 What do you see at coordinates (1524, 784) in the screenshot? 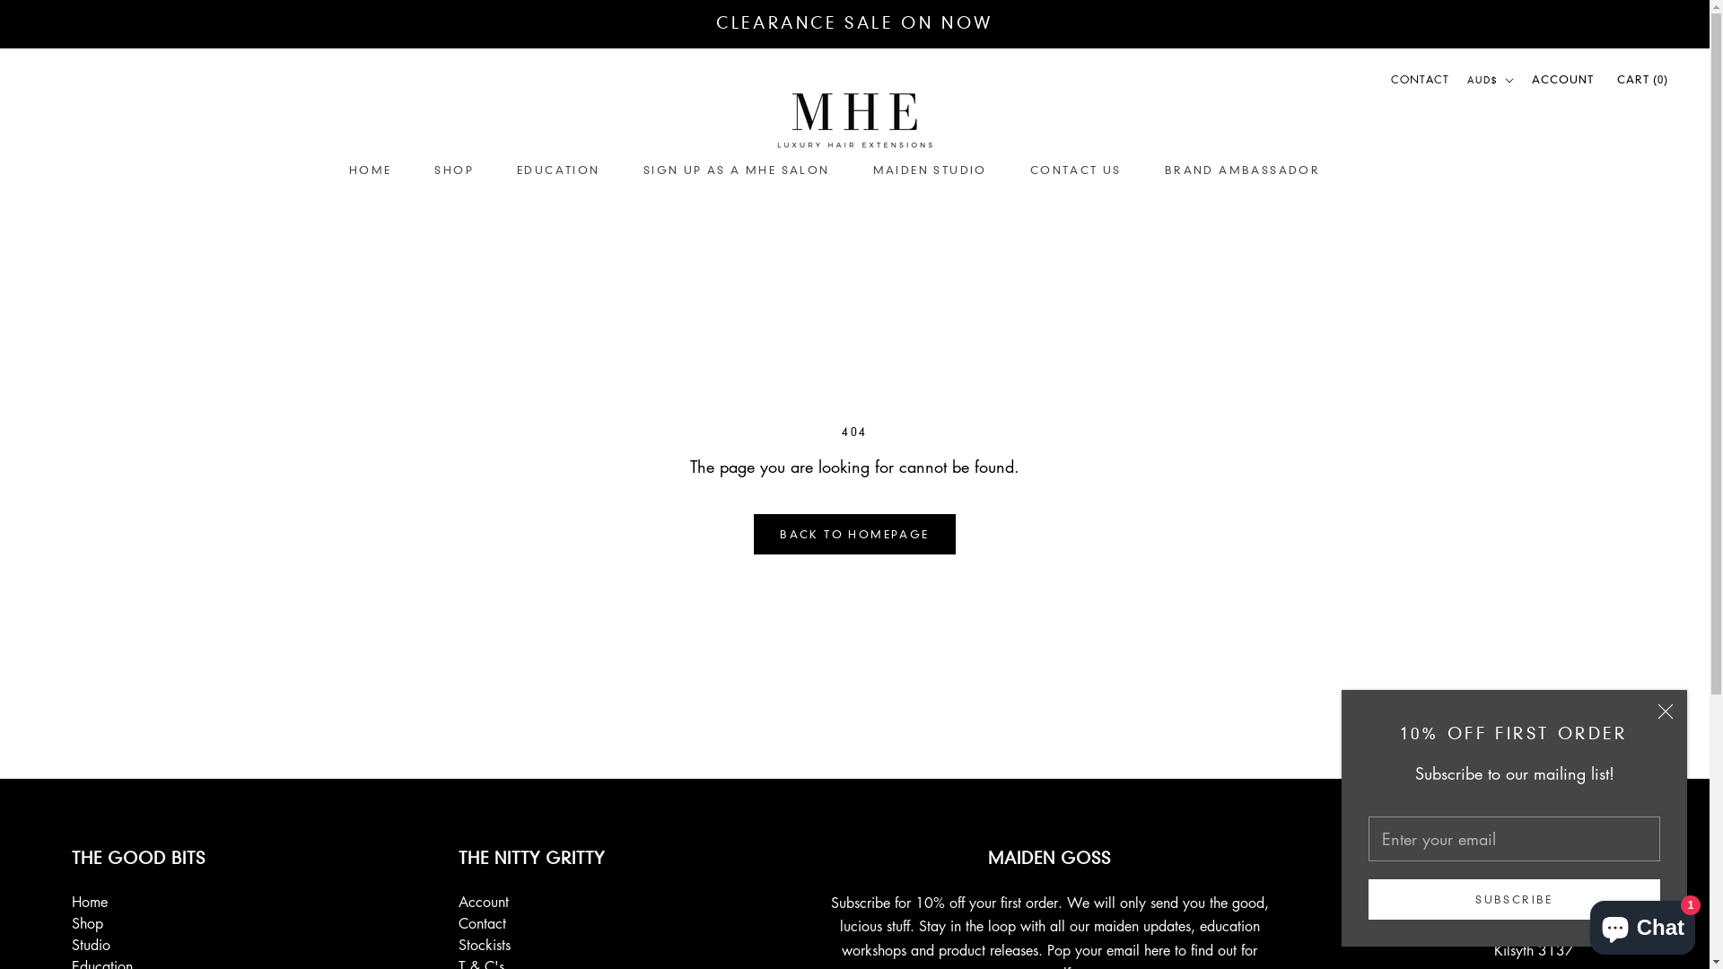
I see `DZD` at bounding box center [1524, 784].